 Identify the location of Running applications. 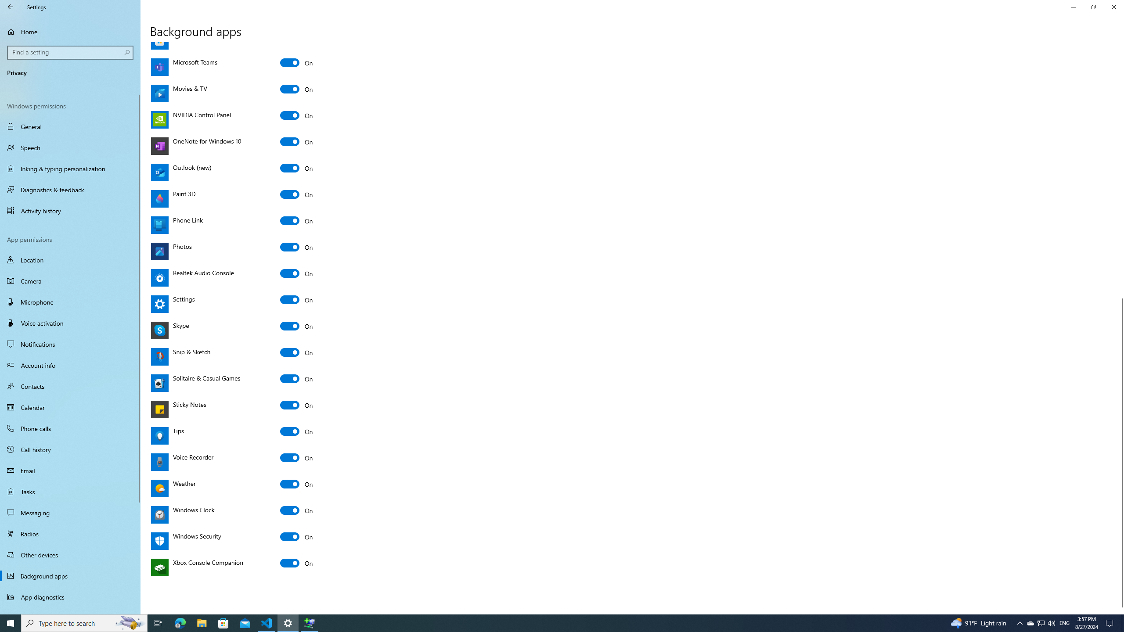
(545, 623).